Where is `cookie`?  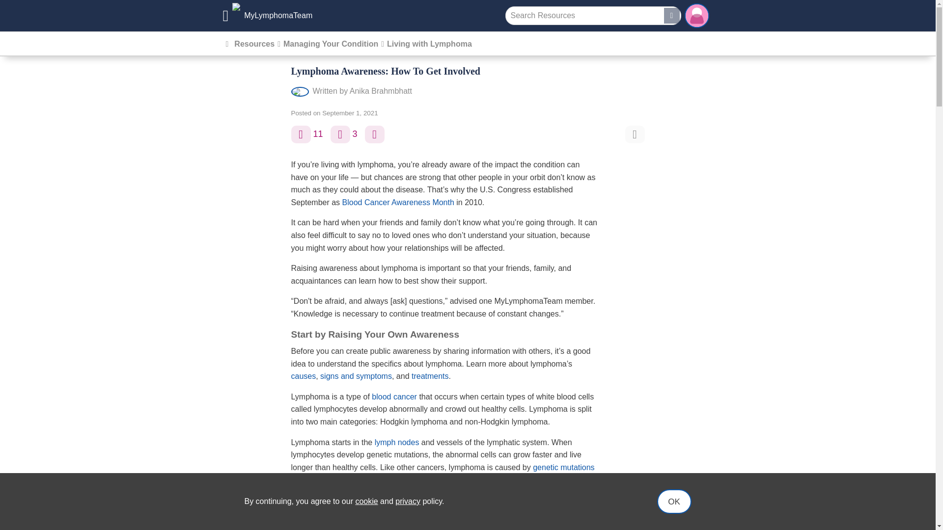 cookie is located at coordinates (366, 502).